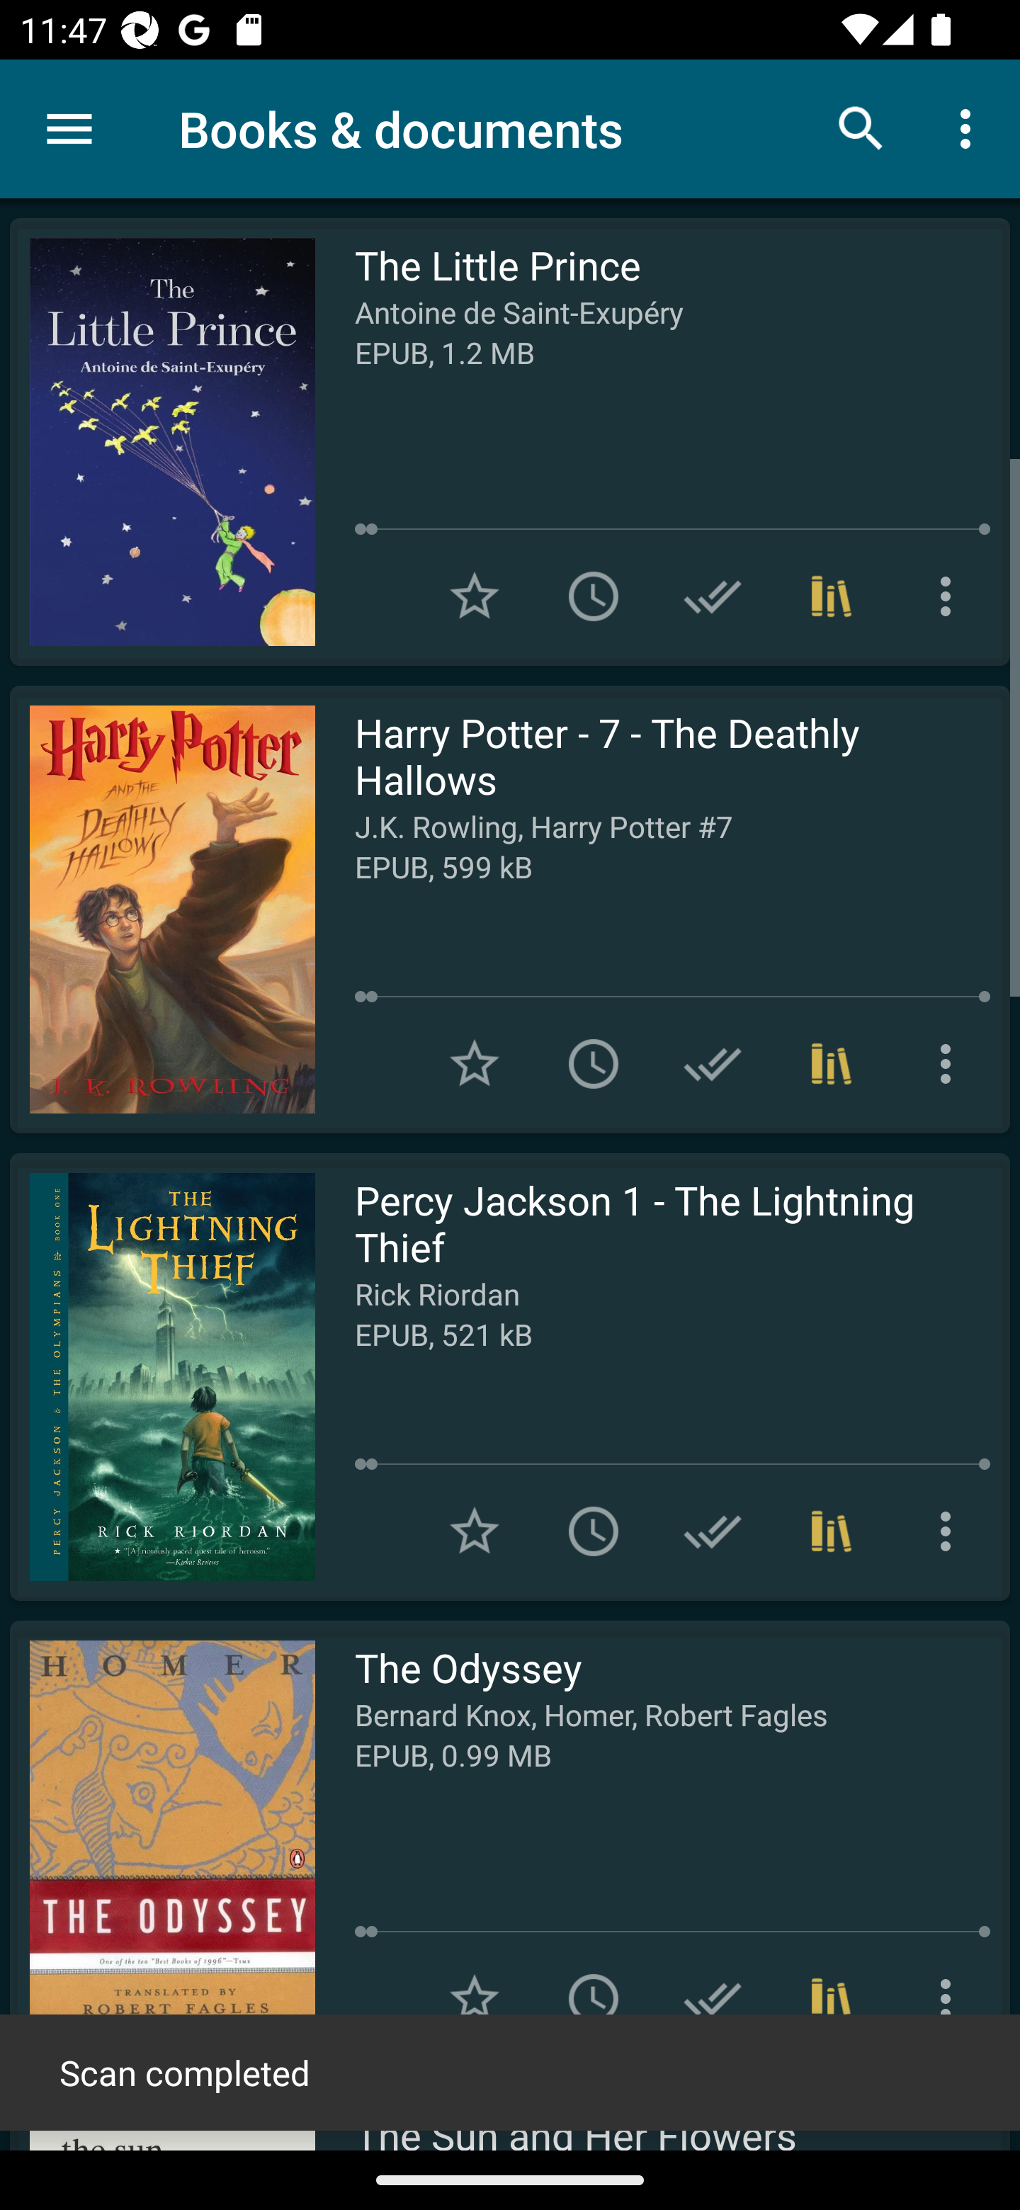 This screenshot has width=1020, height=2210. I want to click on Add to Have read, so click(713, 596).